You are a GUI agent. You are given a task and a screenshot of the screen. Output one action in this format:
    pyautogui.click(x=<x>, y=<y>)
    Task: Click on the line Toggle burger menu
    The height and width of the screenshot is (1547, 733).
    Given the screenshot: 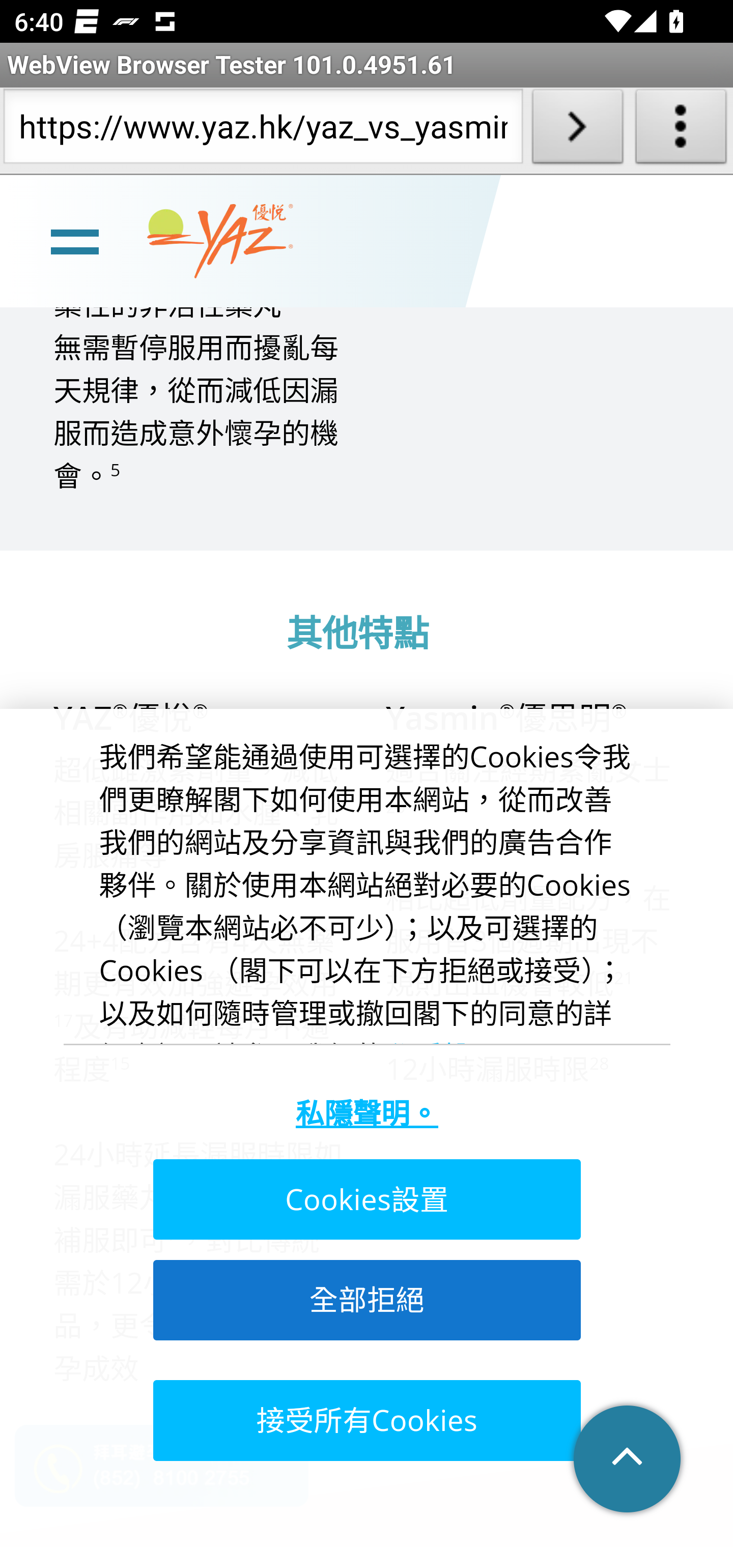 What is the action you would take?
    pyautogui.click(x=74, y=242)
    